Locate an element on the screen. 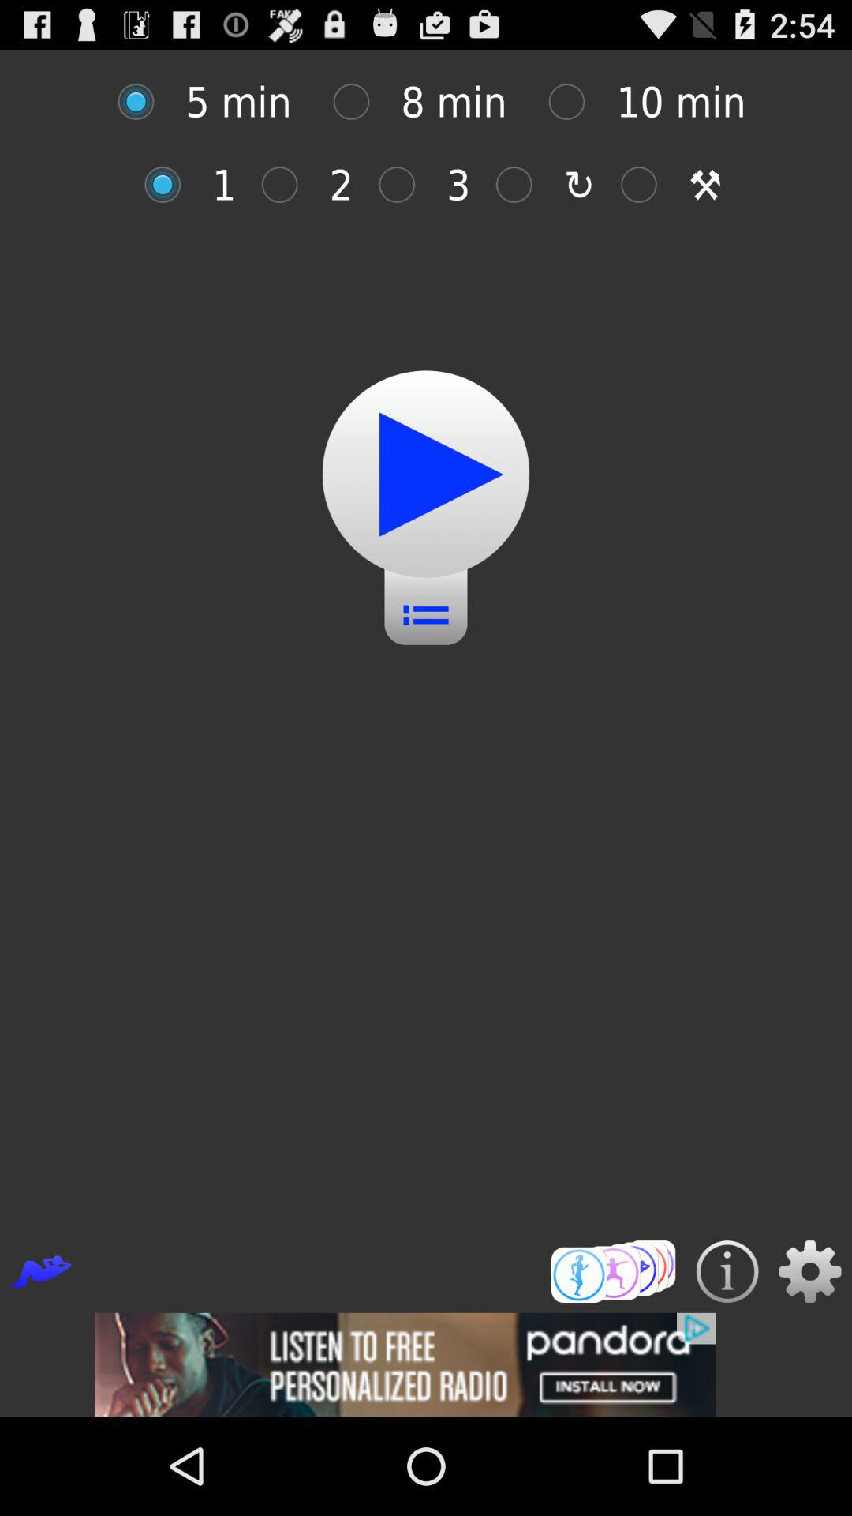 This screenshot has width=852, height=1516. 2 minutes is located at coordinates (287, 185).